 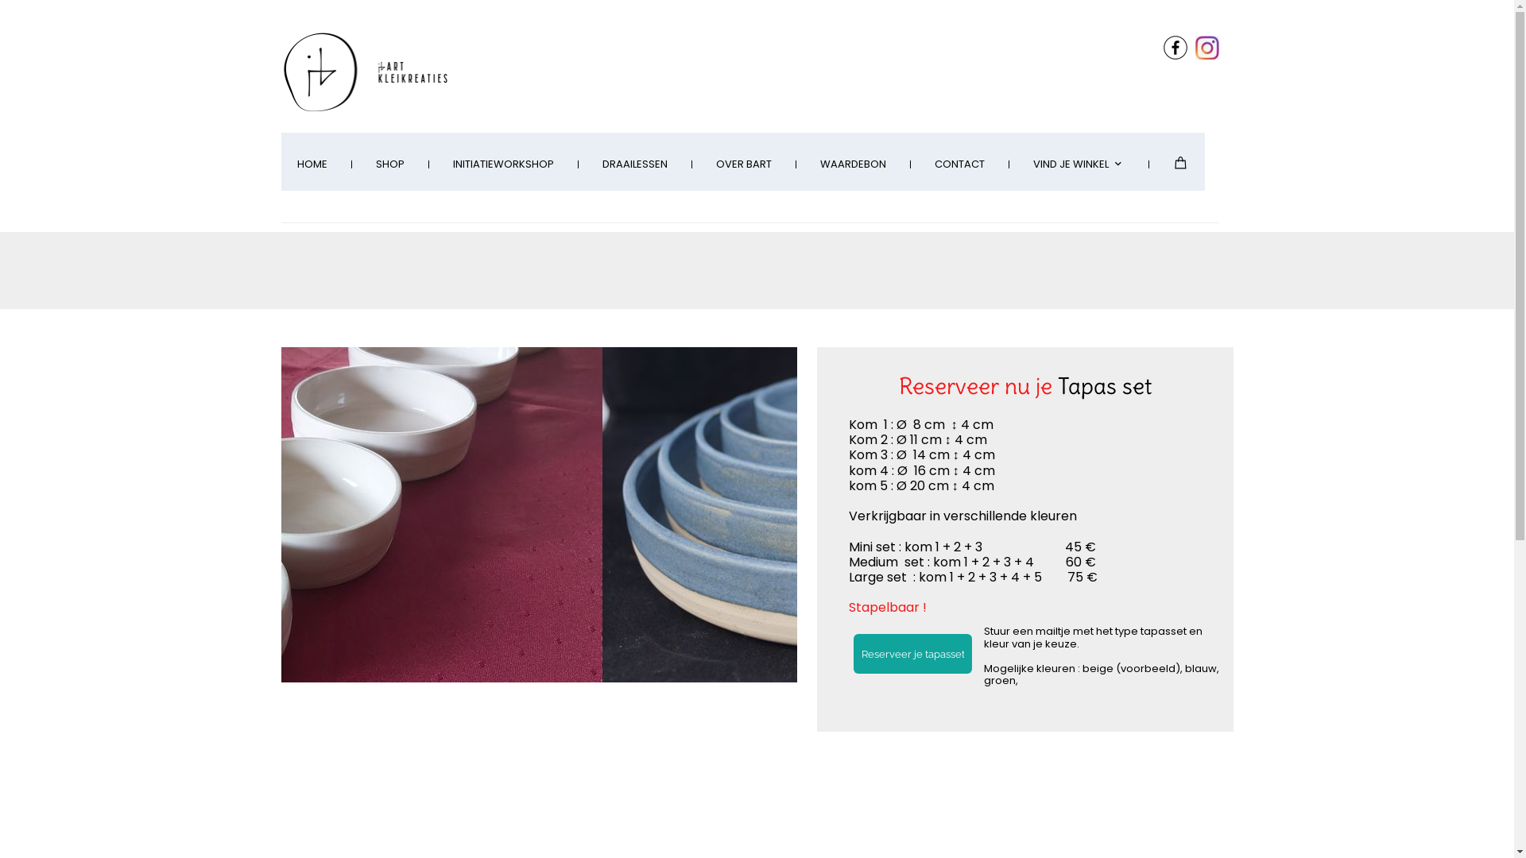 I want to click on HOME, so click(x=312, y=165).